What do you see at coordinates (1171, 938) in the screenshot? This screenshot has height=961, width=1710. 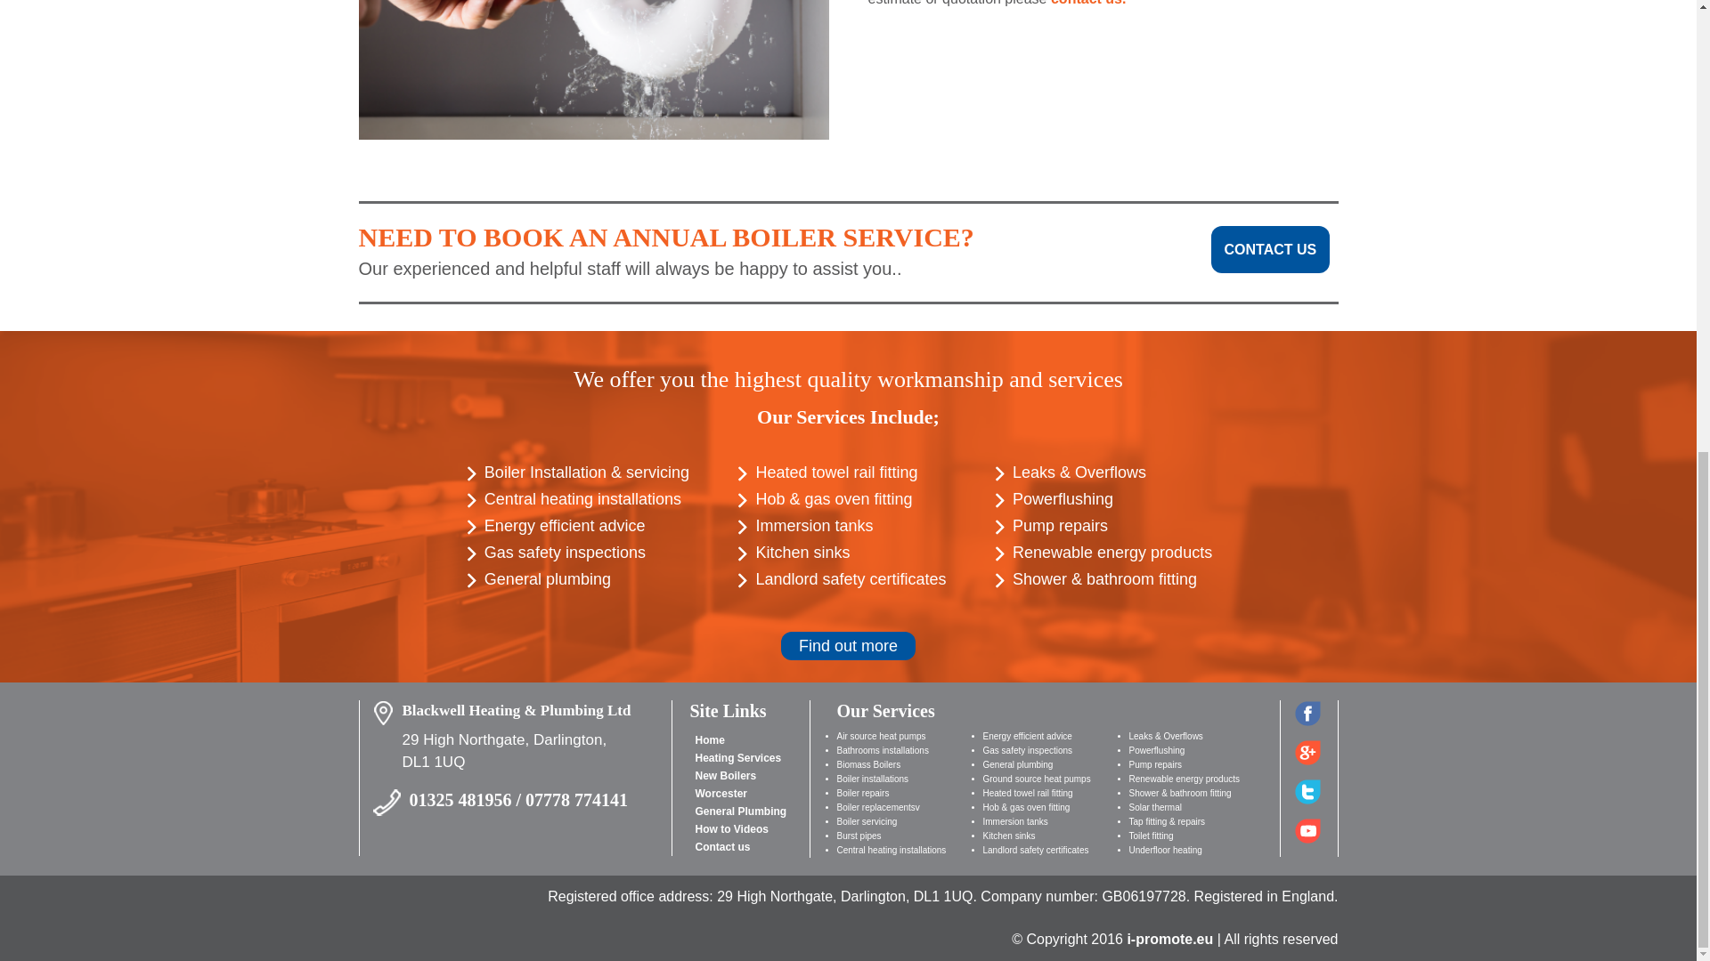 I see `i-promote.eu` at bounding box center [1171, 938].